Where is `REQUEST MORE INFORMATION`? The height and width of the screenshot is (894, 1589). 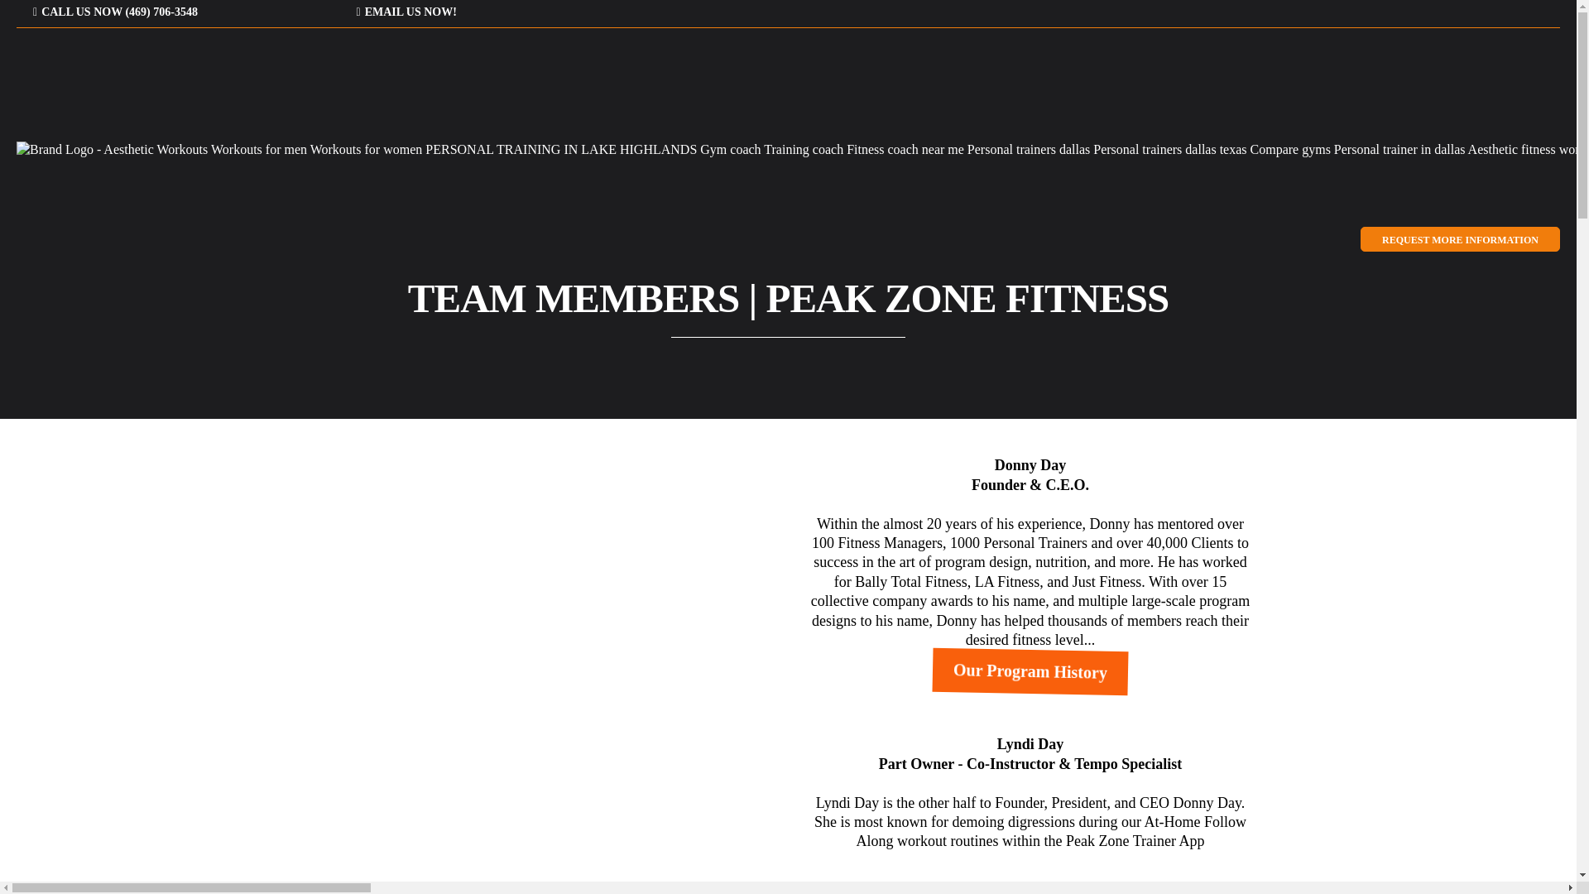 REQUEST MORE INFORMATION is located at coordinates (1460, 238).